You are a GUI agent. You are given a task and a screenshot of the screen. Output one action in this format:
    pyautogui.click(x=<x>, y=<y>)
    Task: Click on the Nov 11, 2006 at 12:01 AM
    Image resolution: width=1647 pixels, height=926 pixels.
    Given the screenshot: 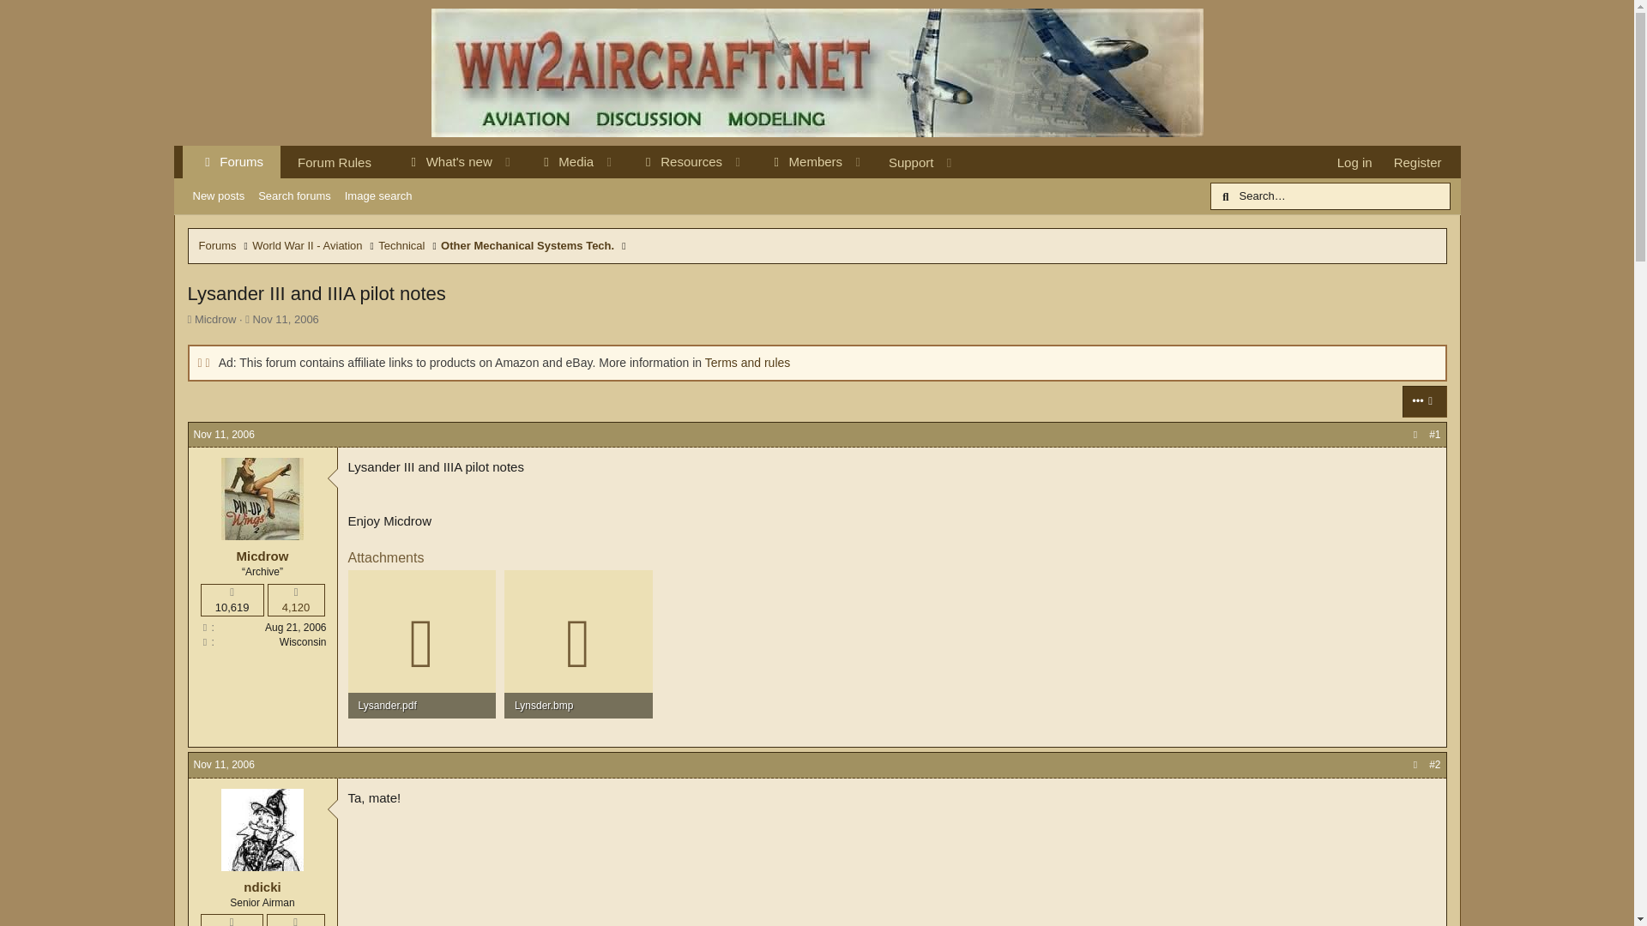 What is the action you would take?
    pyautogui.click(x=225, y=435)
    